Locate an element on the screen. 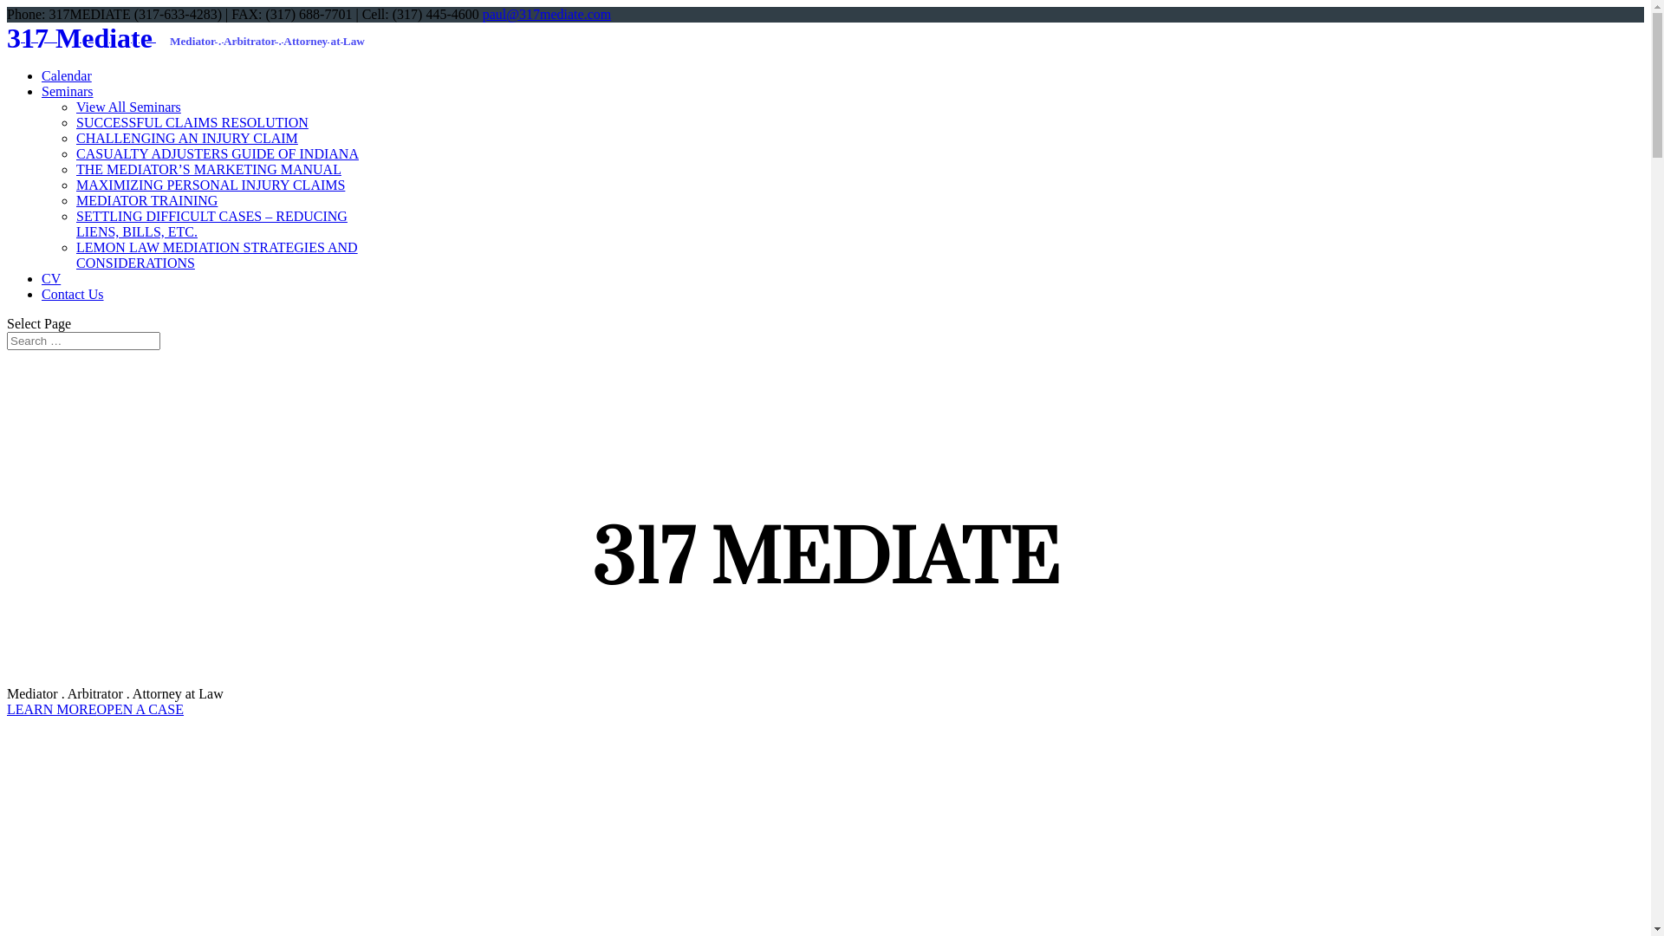 This screenshot has height=936, width=1664. Seminars is located at coordinates (68, 92).